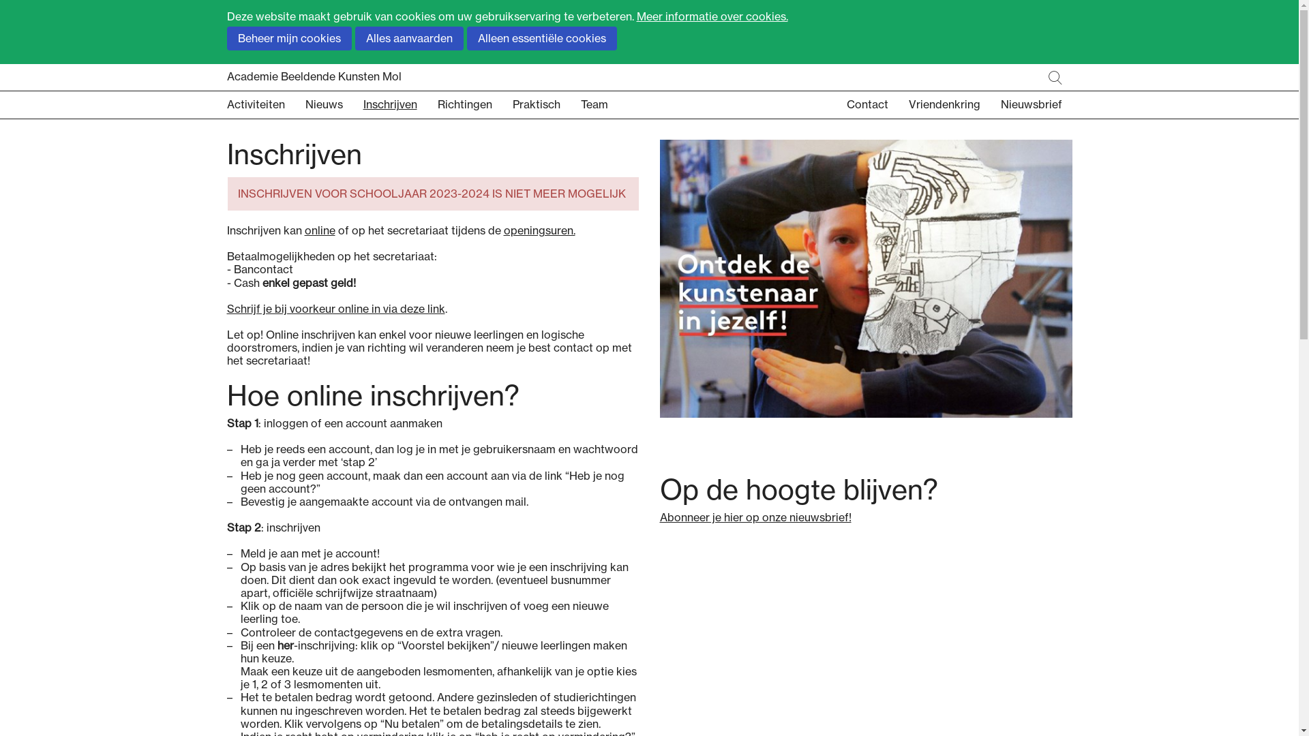 Image resolution: width=1309 pixels, height=736 pixels. I want to click on Abonneer je hier op onze nieuwsbrief!, so click(755, 517).